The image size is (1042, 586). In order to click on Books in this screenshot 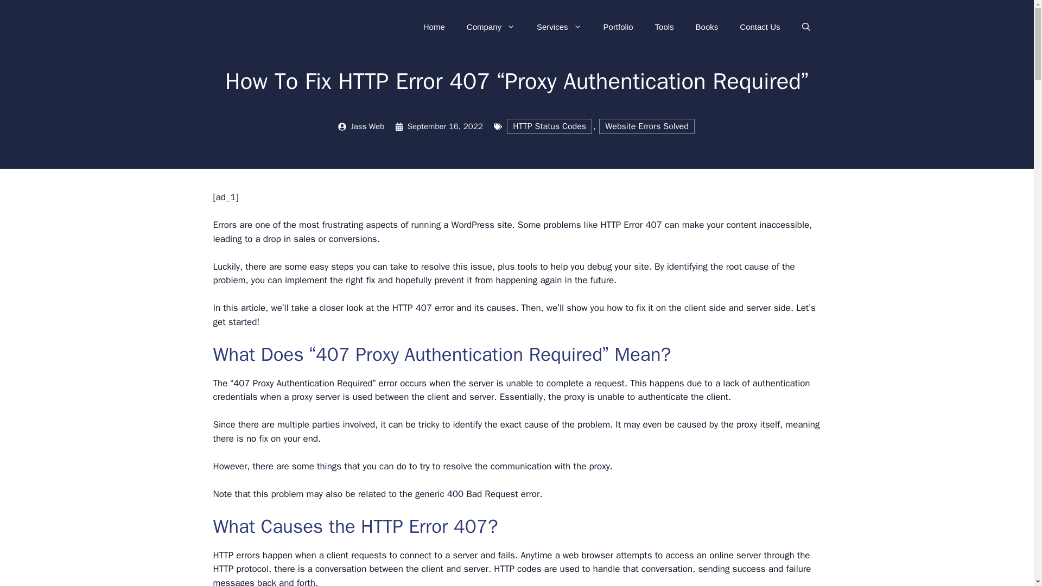, I will do `click(707, 27)`.